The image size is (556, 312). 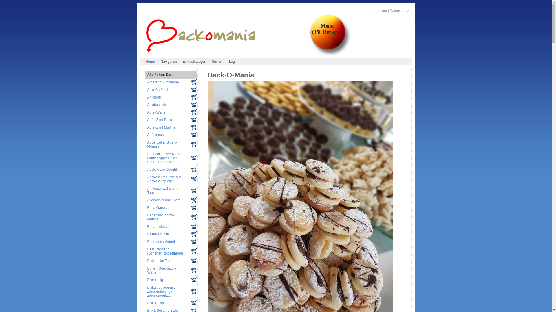 I want to click on In den Einkaufswagen legen, so click(x=194, y=158).